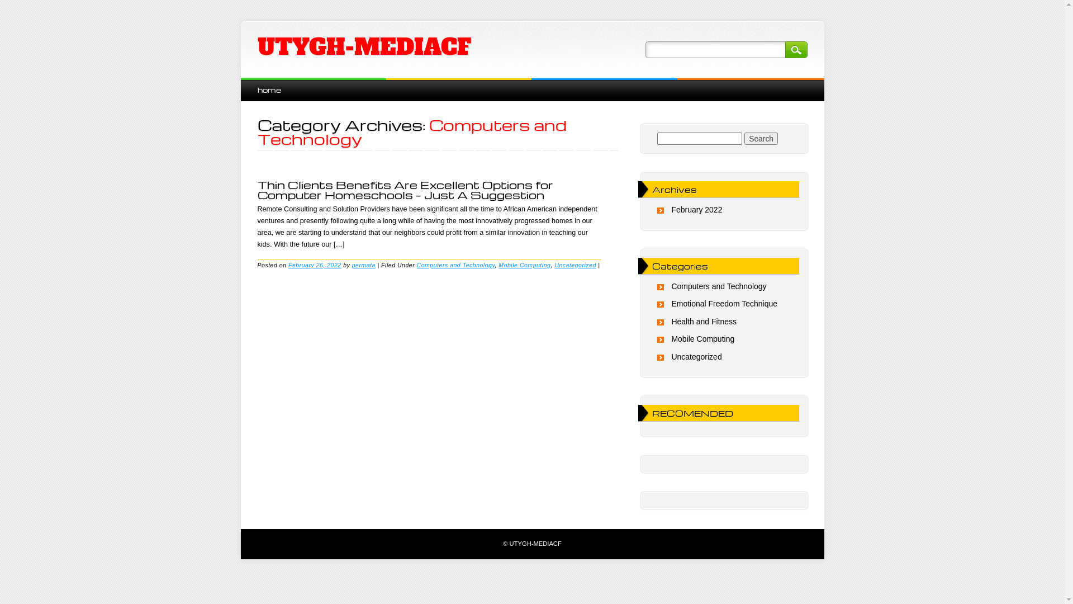 Image resolution: width=1073 pixels, height=604 pixels. Describe the element at coordinates (703, 339) in the screenshot. I see `Mobile Computing` at that location.